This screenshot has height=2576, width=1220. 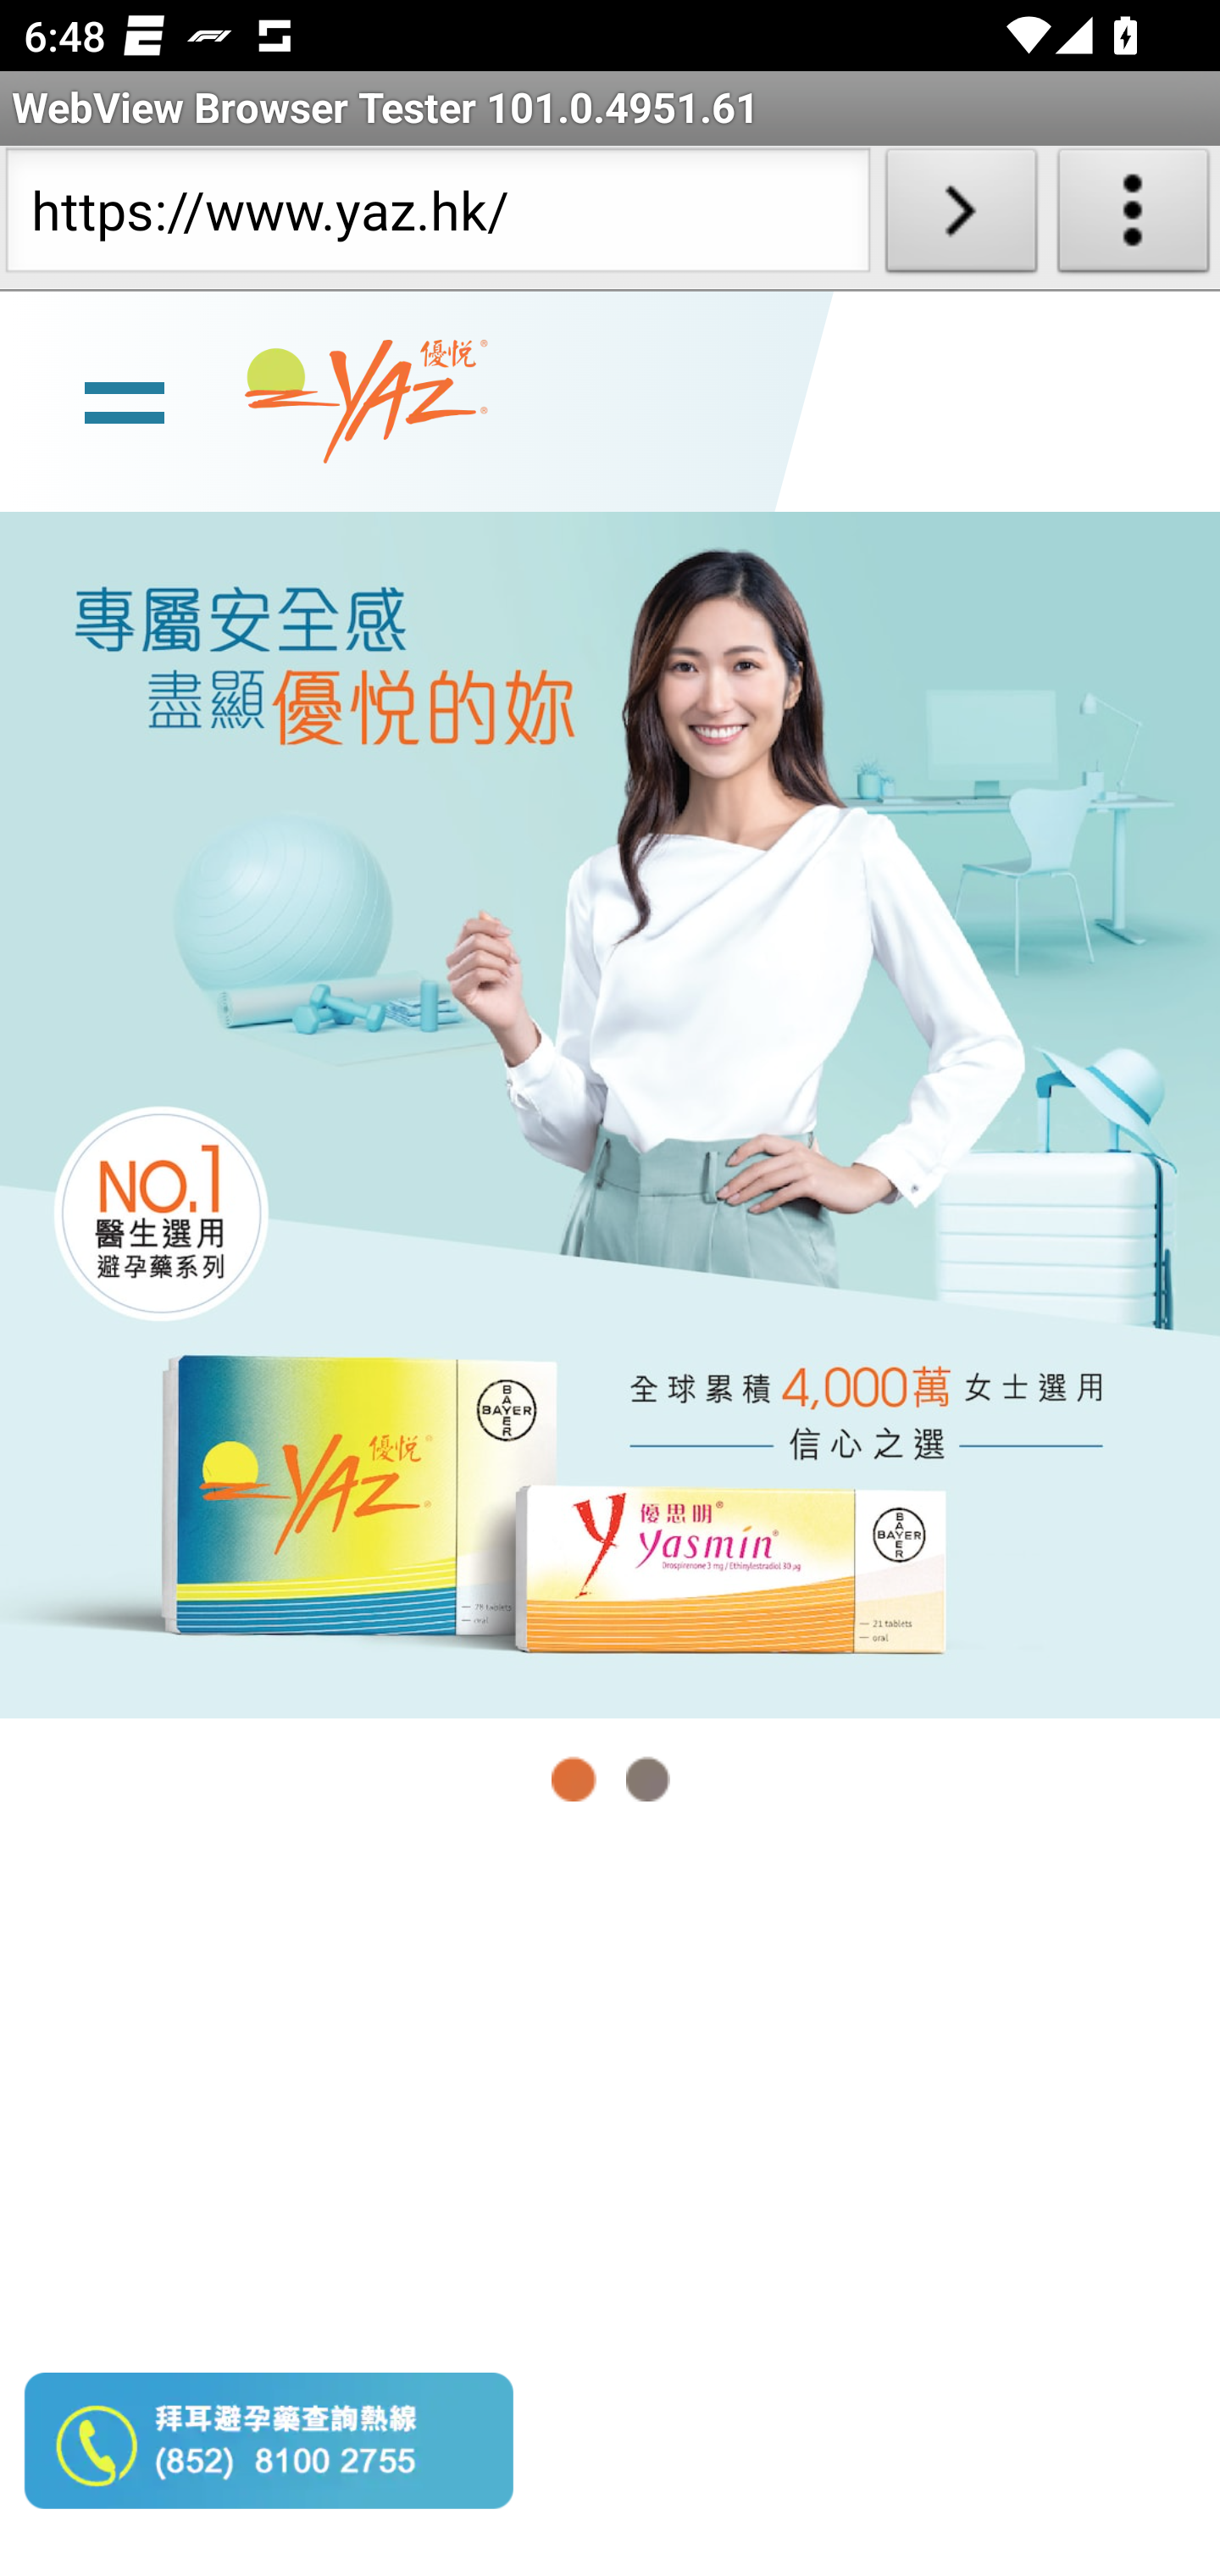 What do you see at coordinates (574, 1779) in the screenshot?
I see `1 of 2` at bounding box center [574, 1779].